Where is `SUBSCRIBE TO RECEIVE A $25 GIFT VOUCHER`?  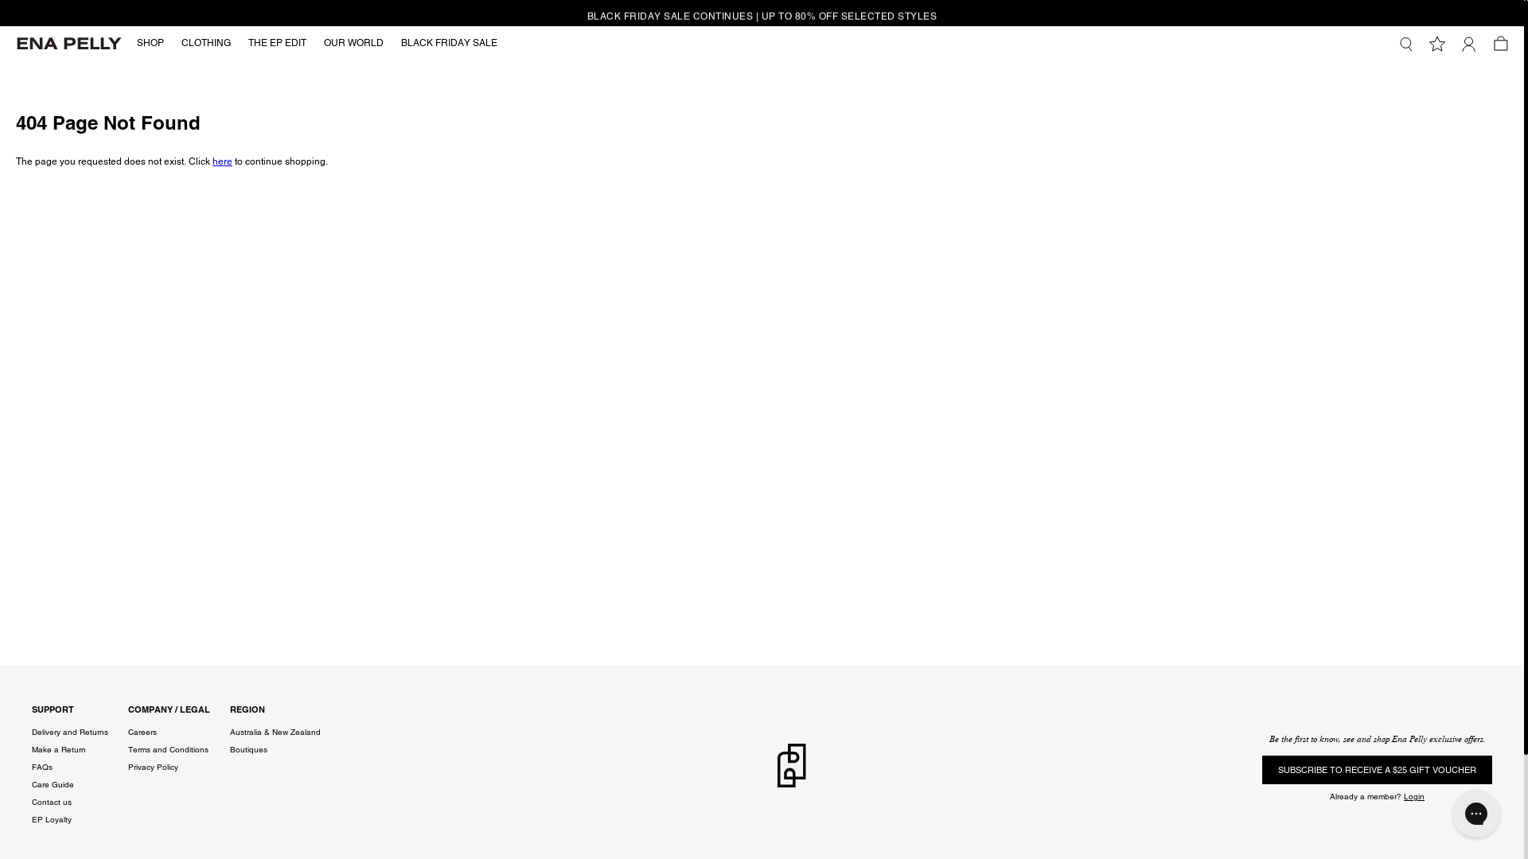
SUBSCRIBE TO RECEIVE A $25 GIFT VOUCHER is located at coordinates (1377, 770).